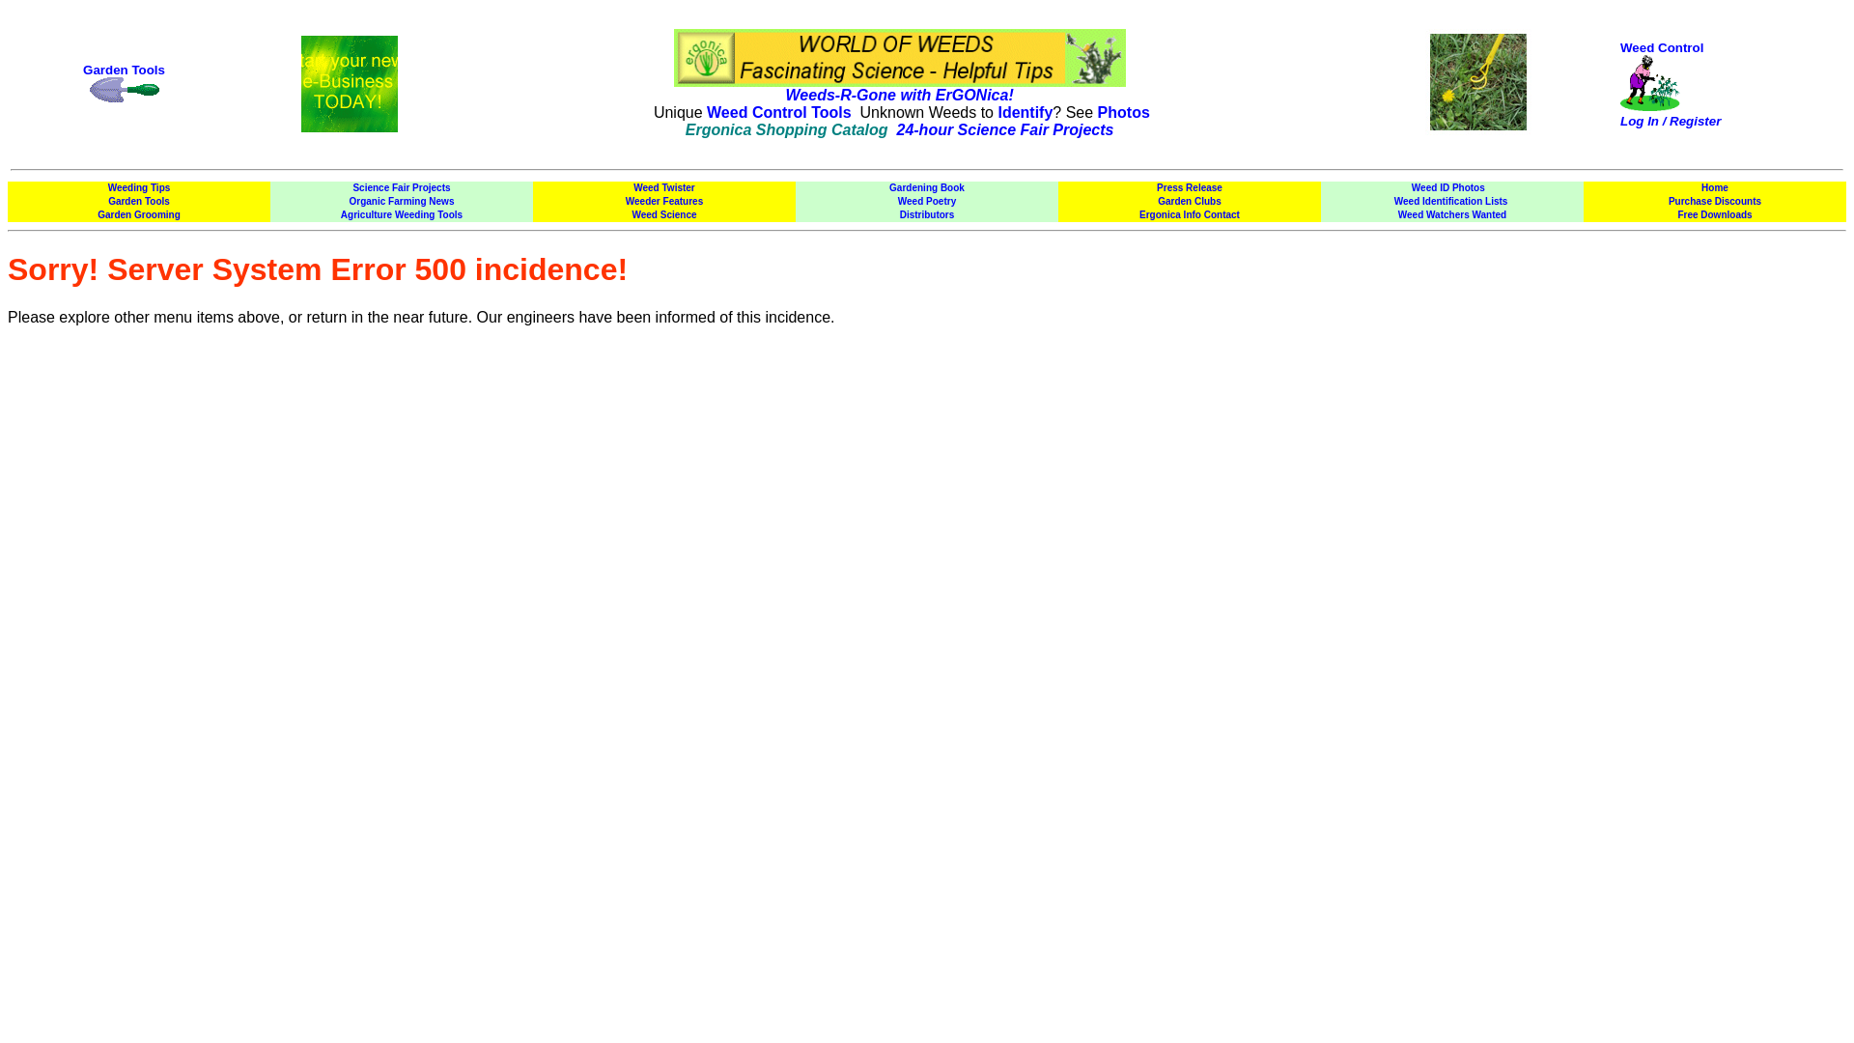  I want to click on Press Release, so click(1190, 187).